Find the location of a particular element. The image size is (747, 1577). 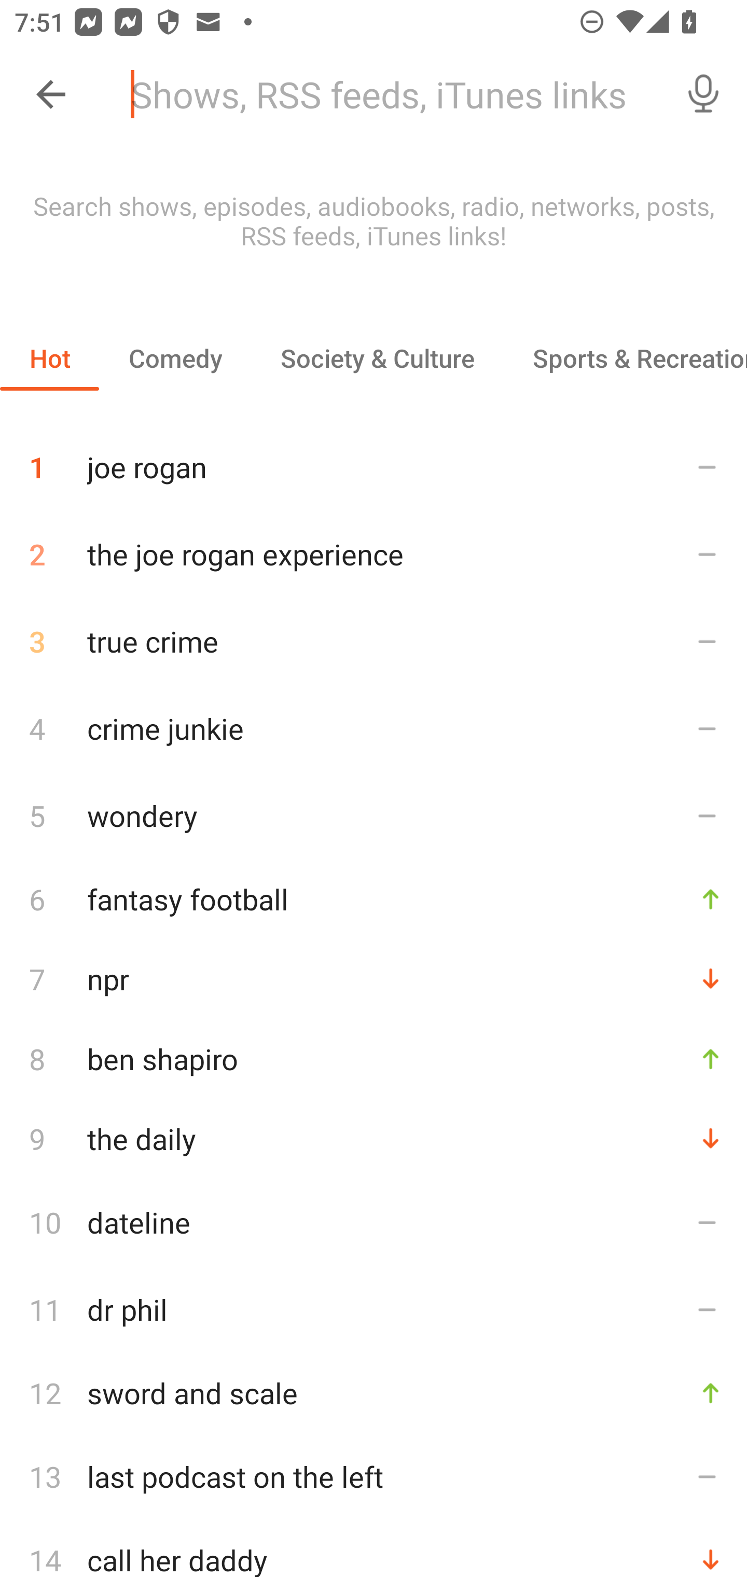

6 fantasy football is located at coordinates (374, 898).